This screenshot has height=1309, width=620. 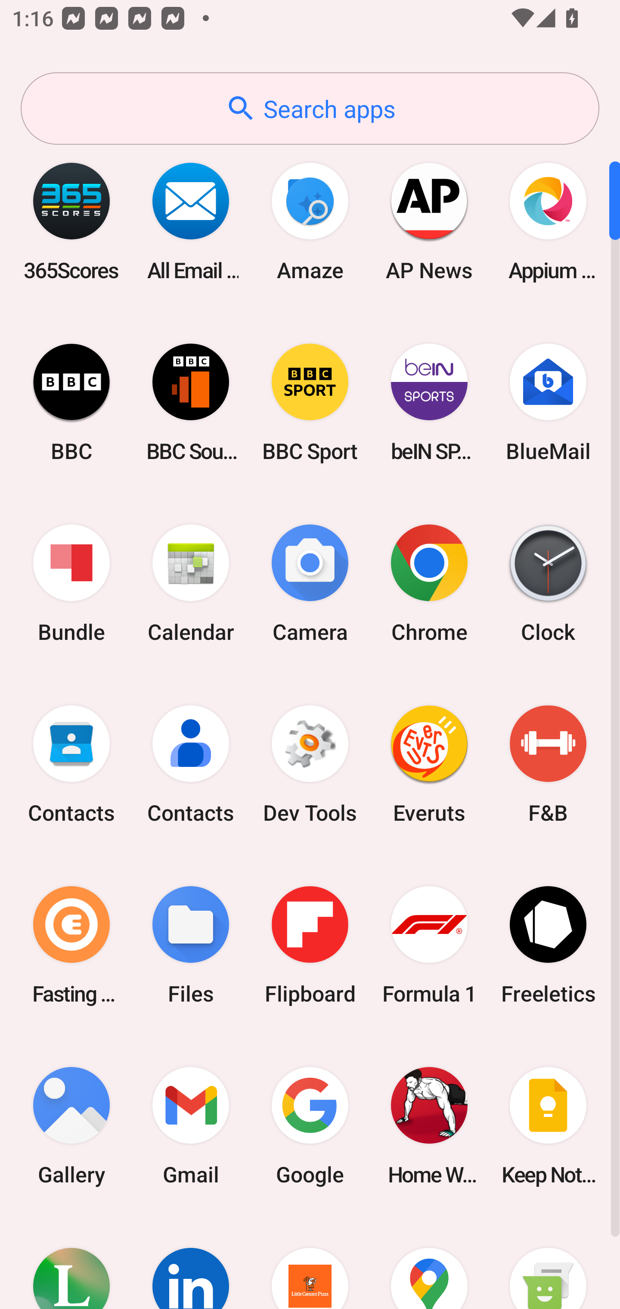 What do you see at coordinates (548, 1262) in the screenshot?
I see `Messaging` at bounding box center [548, 1262].